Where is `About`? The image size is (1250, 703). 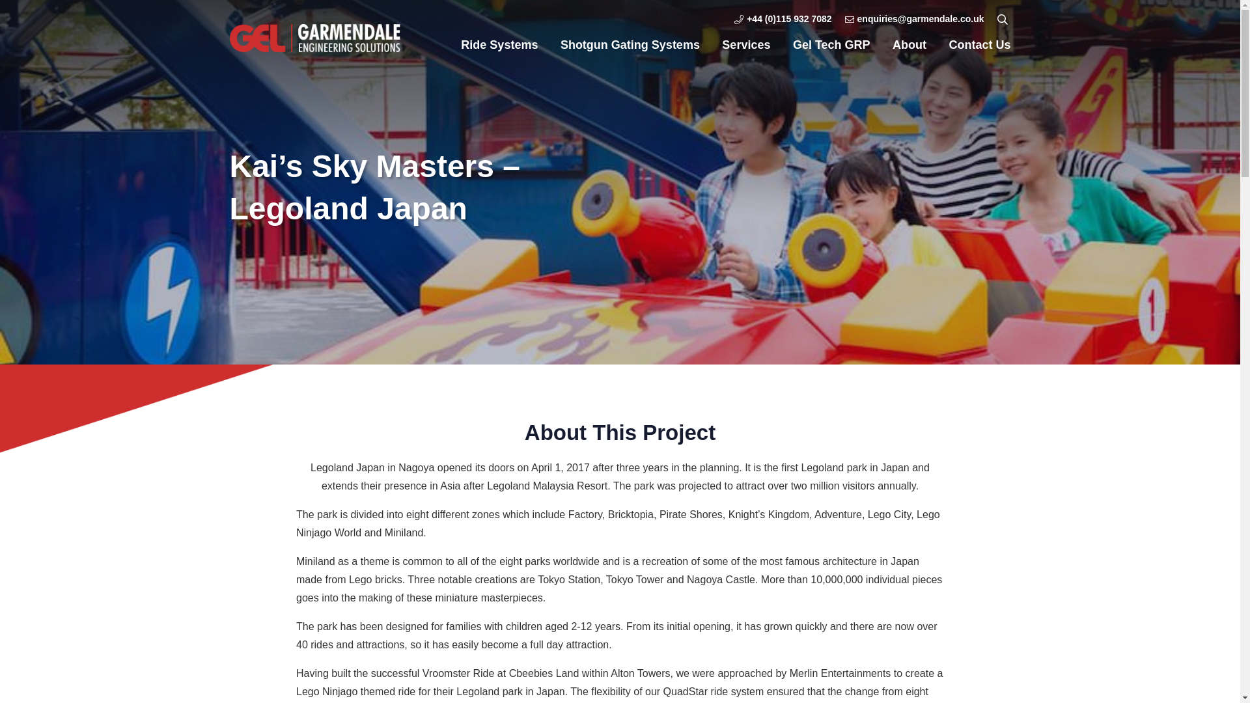
About is located at coordinates (909, 45).